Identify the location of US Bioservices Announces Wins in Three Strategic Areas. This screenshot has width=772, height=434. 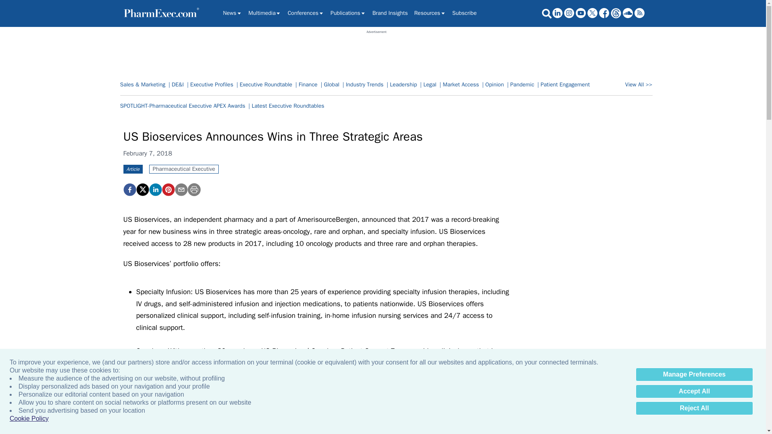
(168, 190).